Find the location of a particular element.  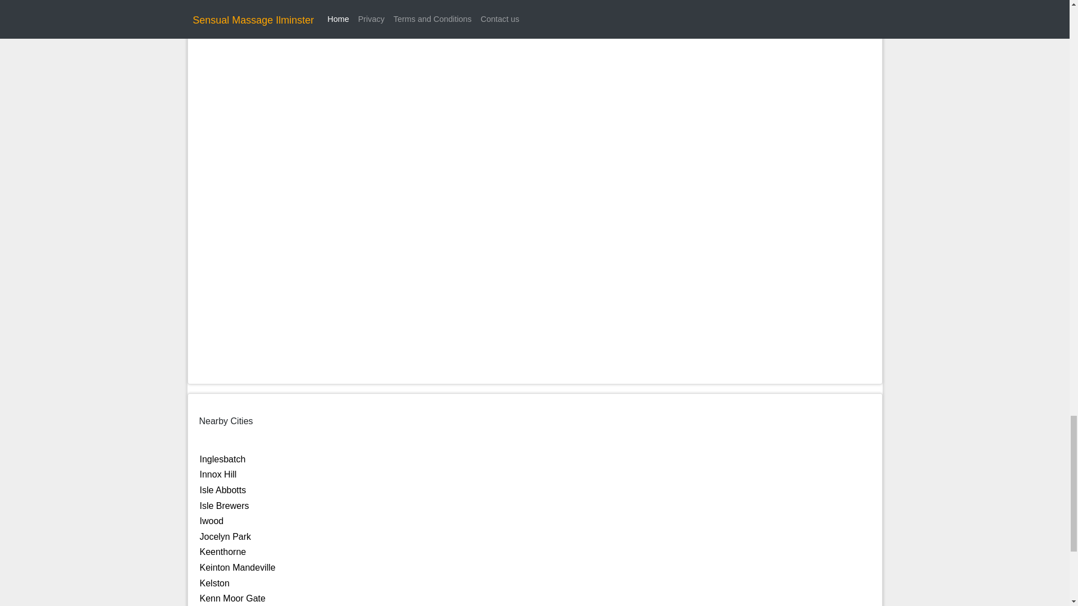

Kenn Moor Gate is located at coordinates (232, 598).